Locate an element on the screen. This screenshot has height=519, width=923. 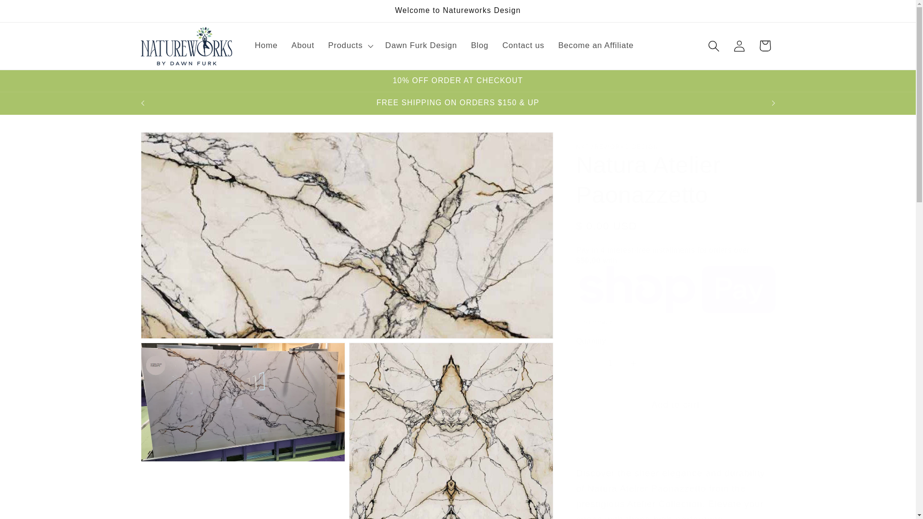
Skip to content is located at coordinates (35, 13).